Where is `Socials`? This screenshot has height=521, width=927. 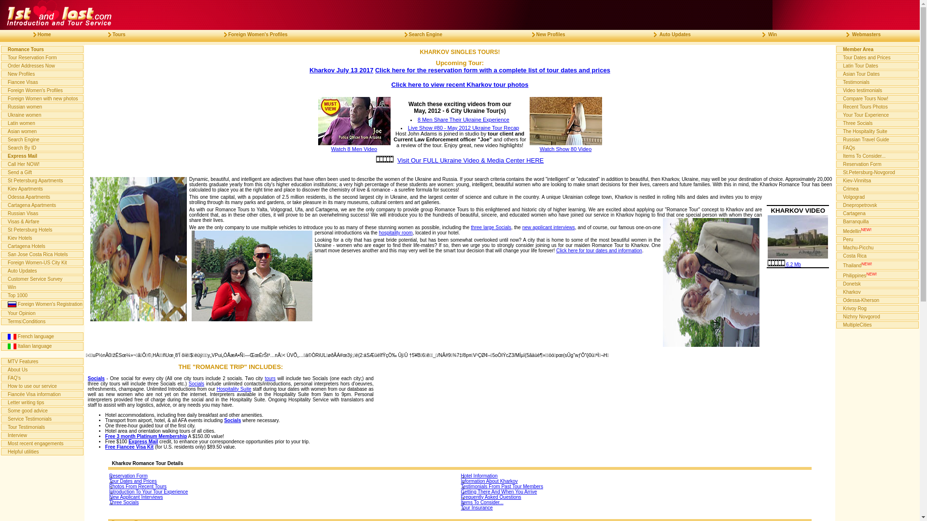 Socials is located at coordinates (97, 378).